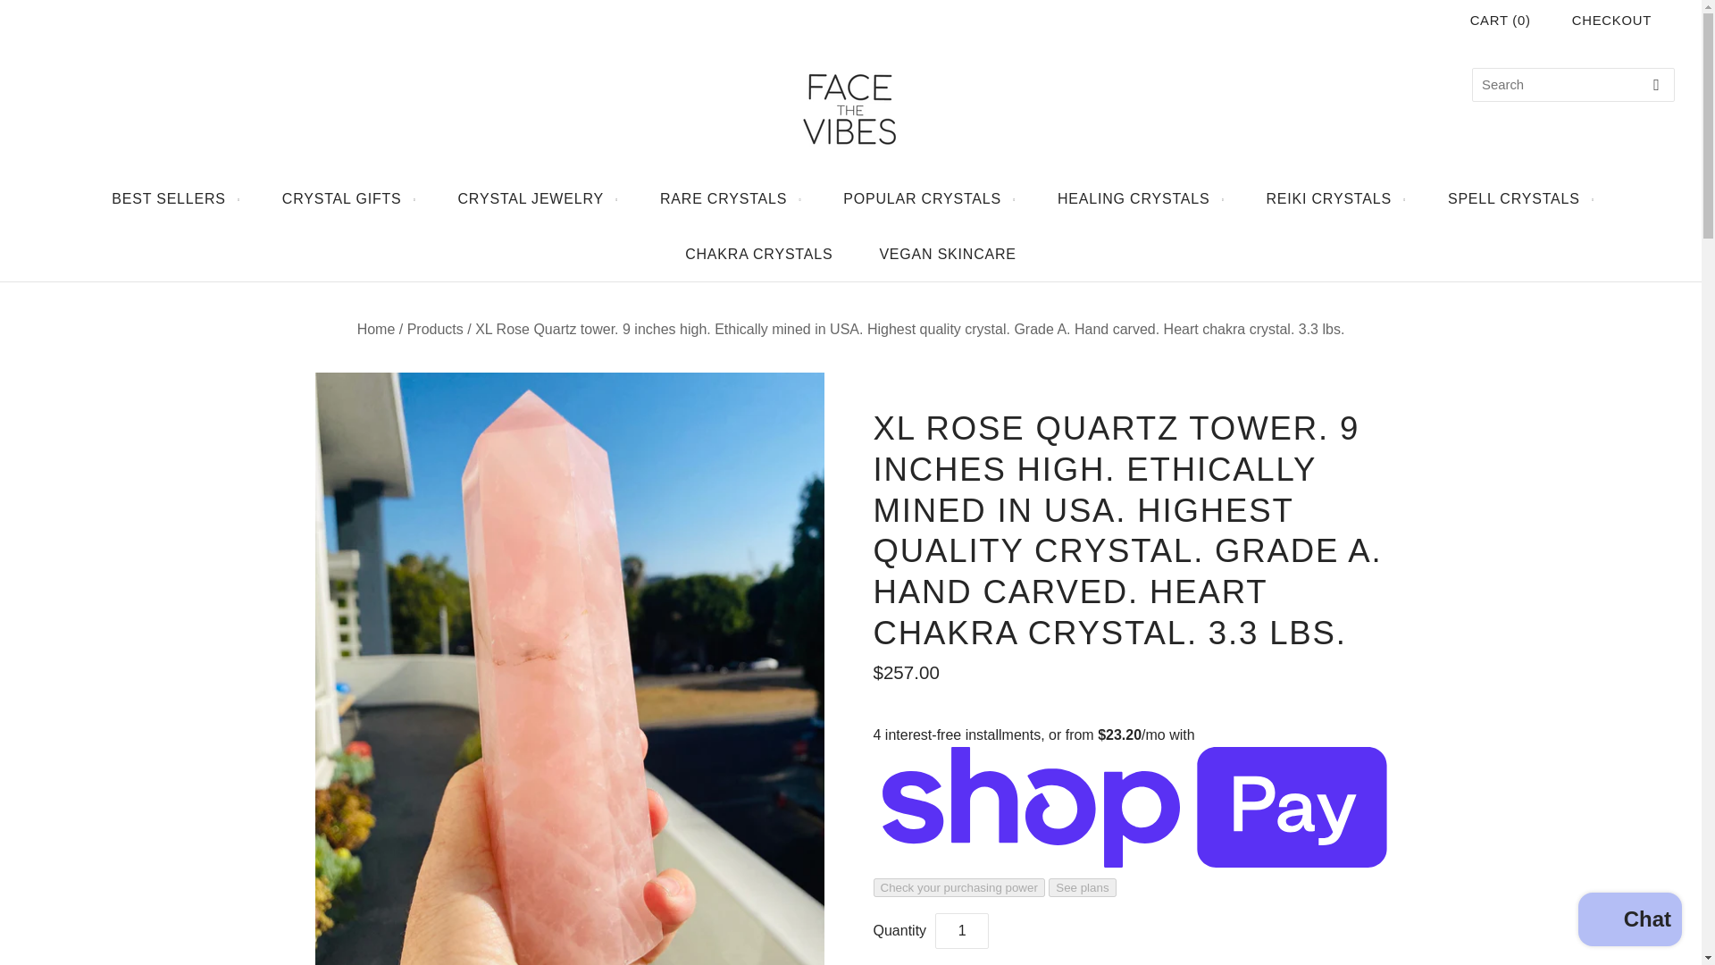  I want to click on CRYSTAL JEWELRY, so click(536, 198).